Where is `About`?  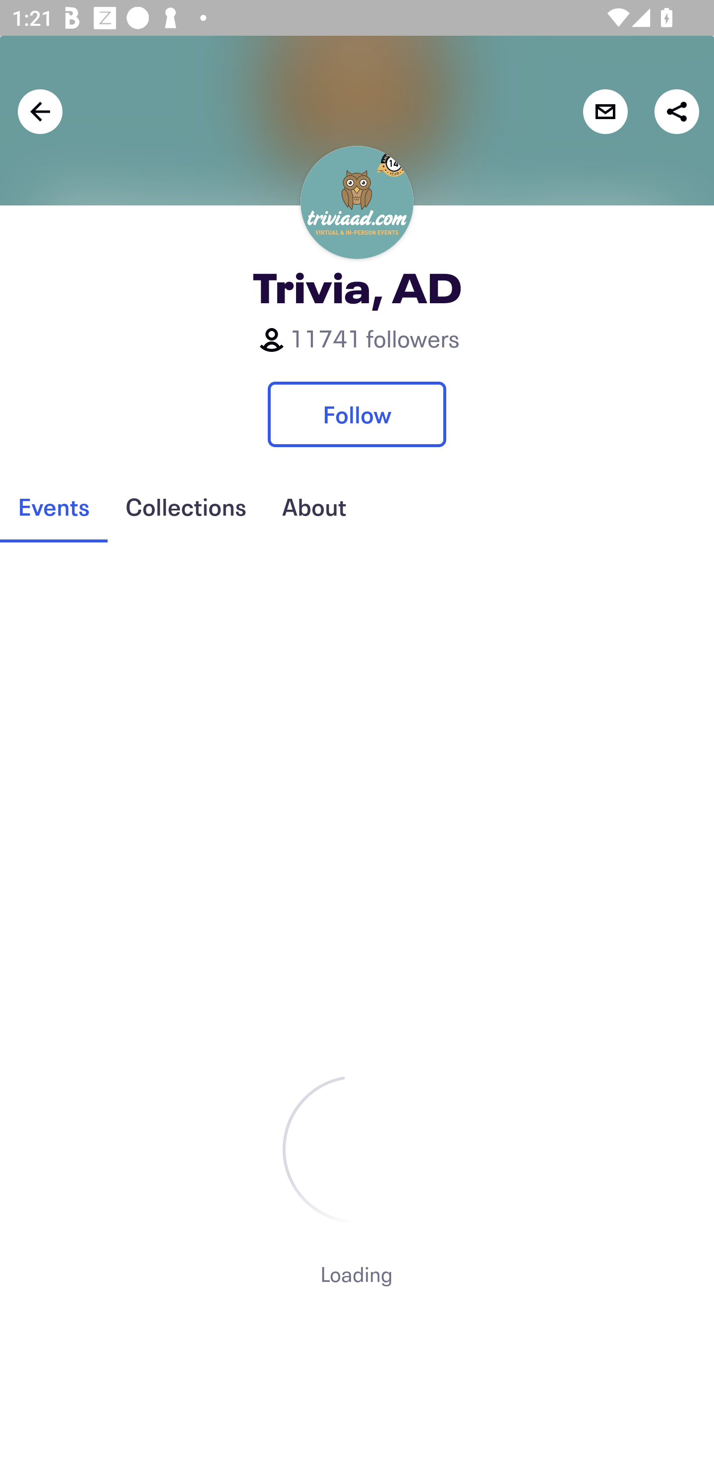
About is located at coordinates (314, 507).